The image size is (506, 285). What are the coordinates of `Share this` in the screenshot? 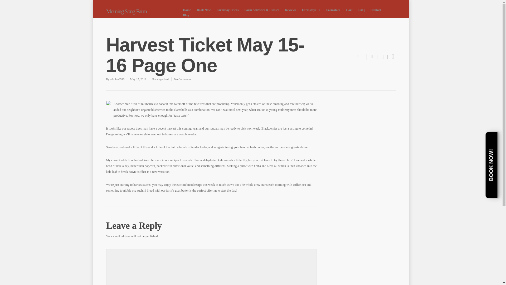 It's located at (372, 57).